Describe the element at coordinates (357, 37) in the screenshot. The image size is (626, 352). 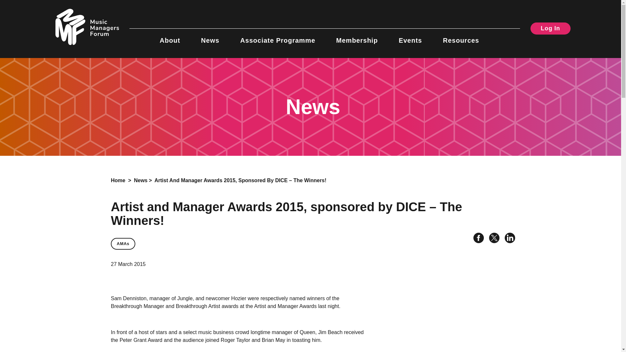
I see `Membership` at that location.